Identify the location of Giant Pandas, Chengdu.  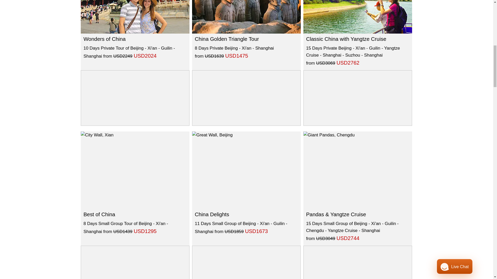
(357, 170).